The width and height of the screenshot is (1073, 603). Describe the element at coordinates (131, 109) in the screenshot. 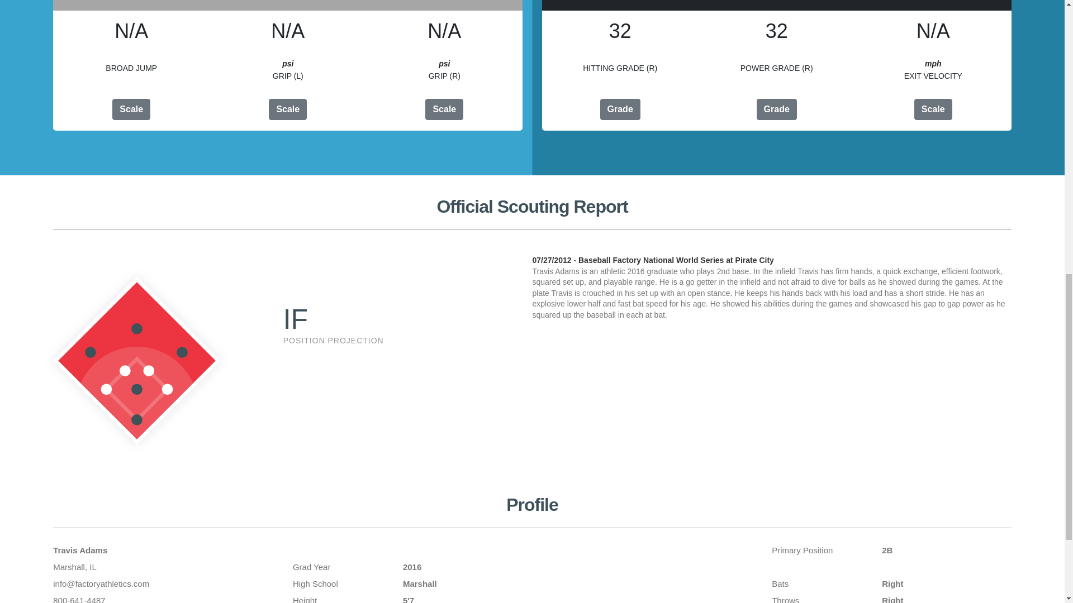

I see `Scale` at that location.